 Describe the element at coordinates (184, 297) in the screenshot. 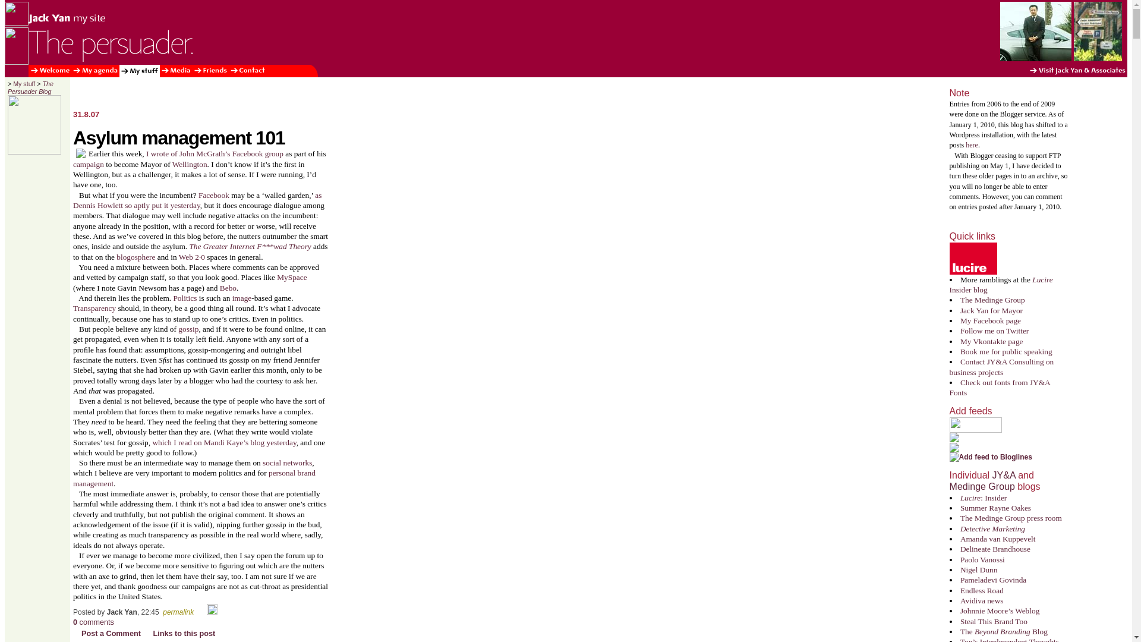

I see `Politics` at that location.